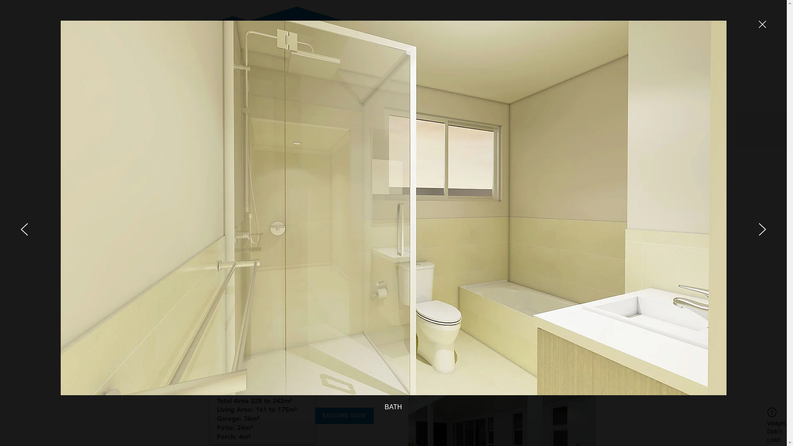 This screenshot has width=793, height=446. What do you see at coordinates (382, 91) in the screenshot?
I see `RANGES` at bounding box center [382, 91].